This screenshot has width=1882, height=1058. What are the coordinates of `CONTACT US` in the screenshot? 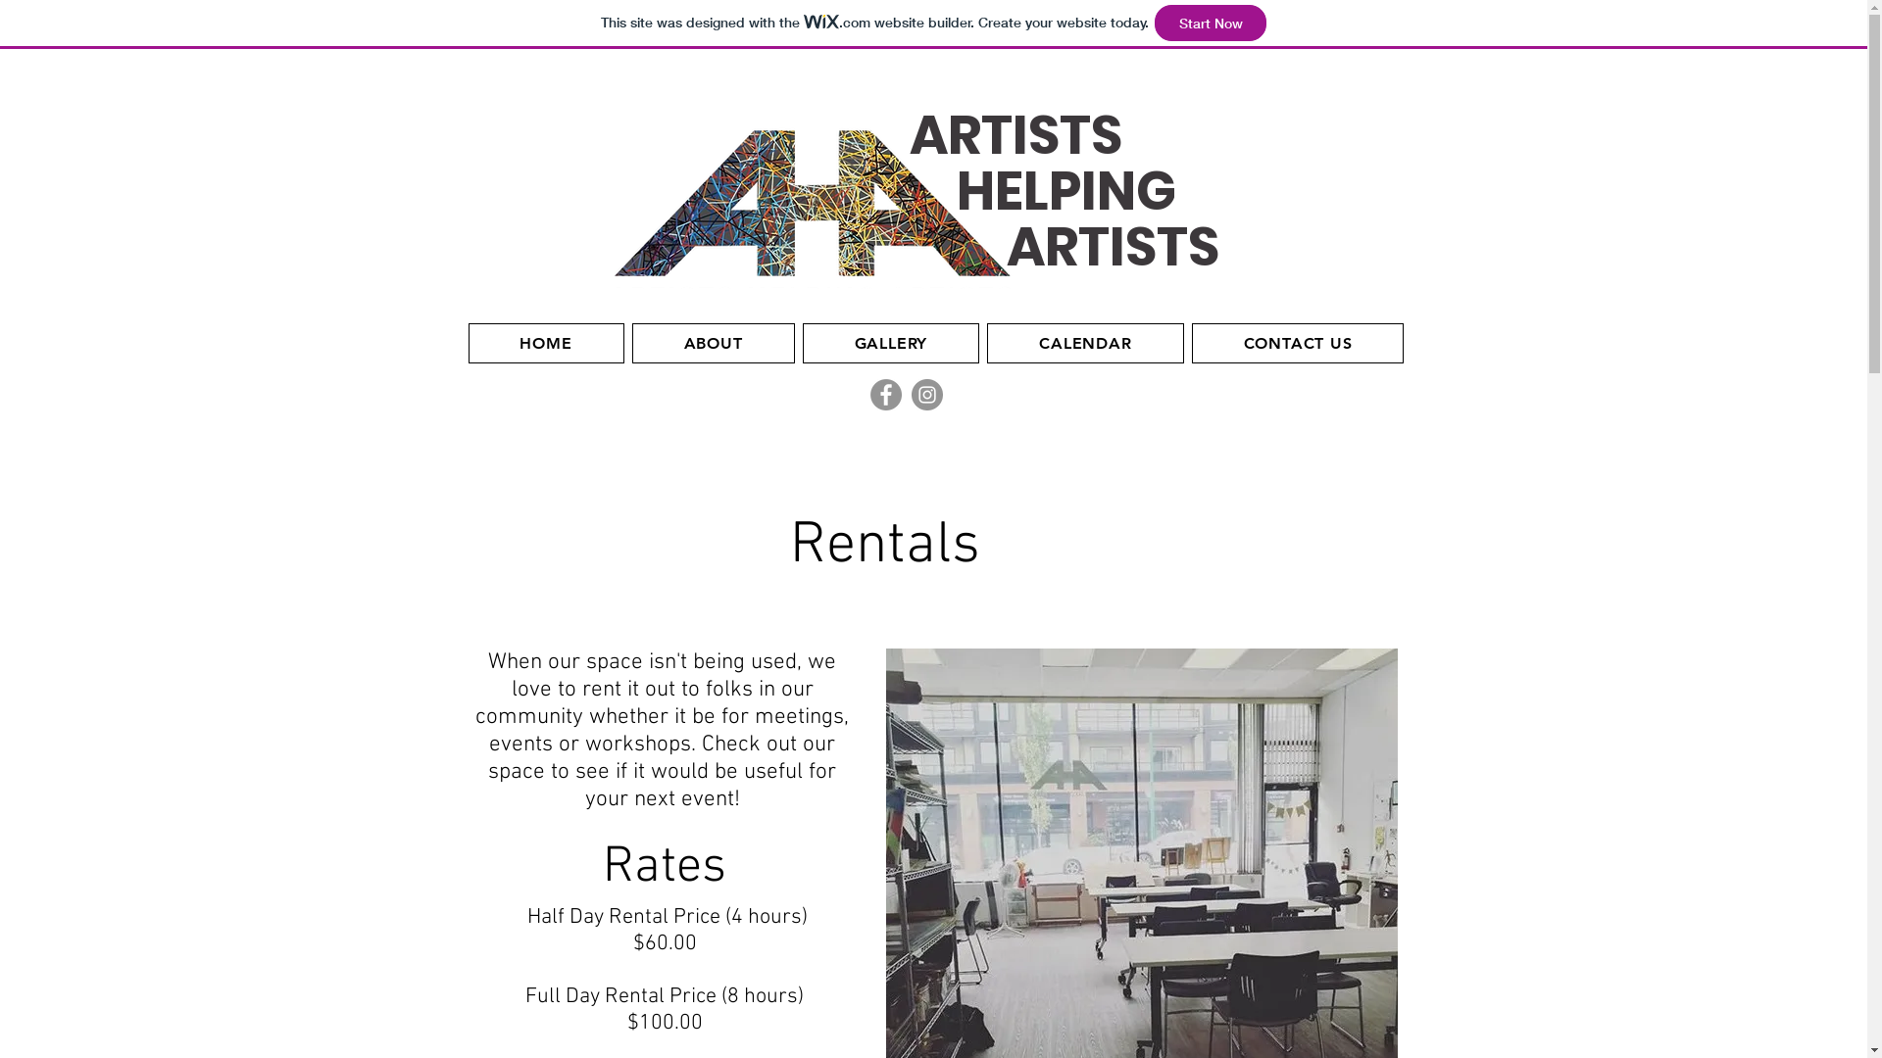 It's located at (1298, 343).